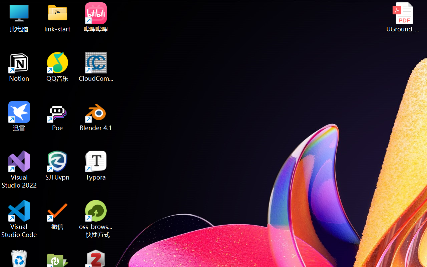 The width and height of the screenshot is (427, 267). What do you see at coordinates (19, 219) in the screenshot?
I see `Visual Studio Code` at bounding box center [19, 219].